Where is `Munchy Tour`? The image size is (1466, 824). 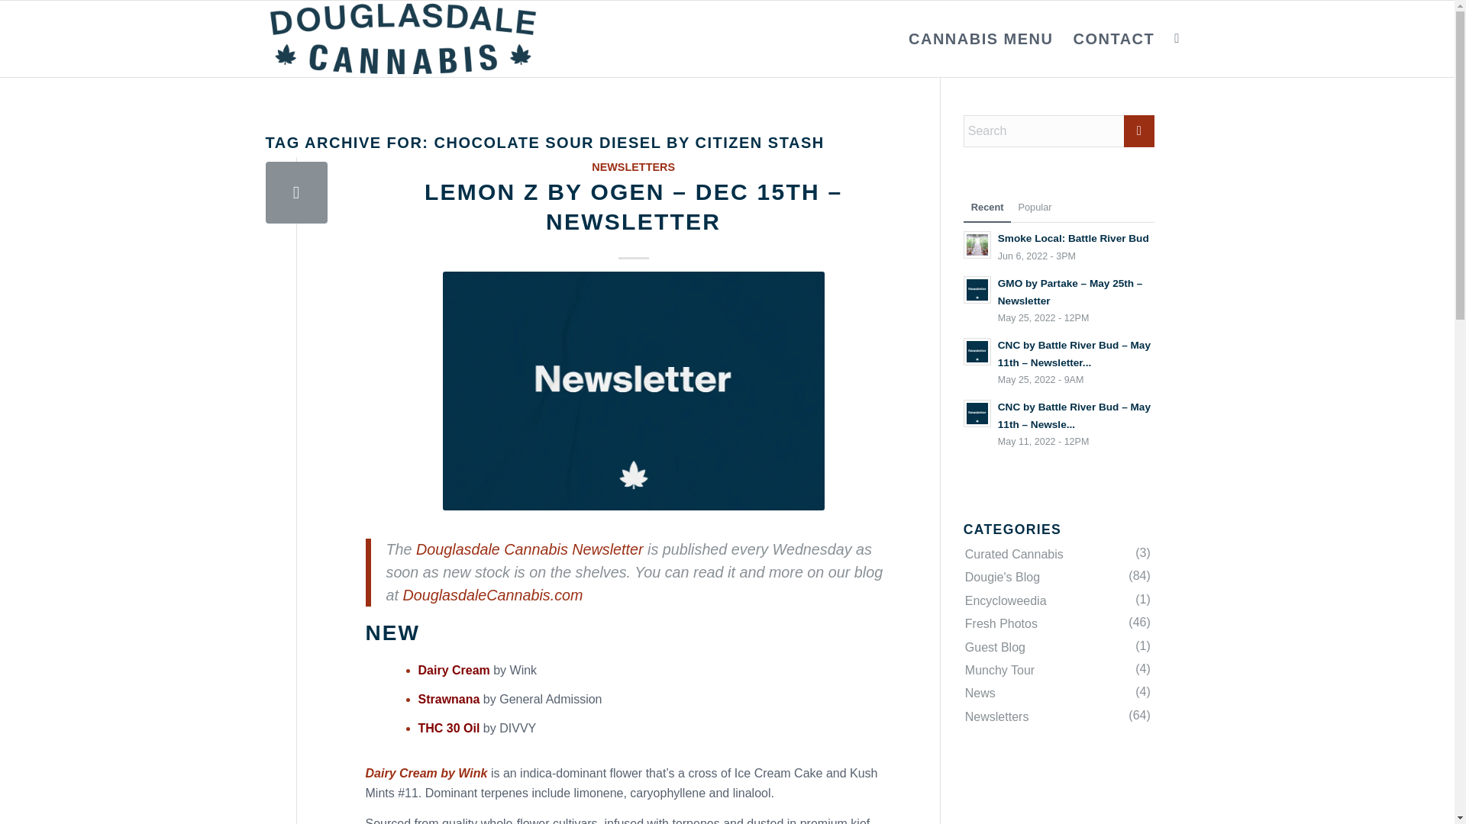 Munchy Tour is located at coordinates (1057, 671).